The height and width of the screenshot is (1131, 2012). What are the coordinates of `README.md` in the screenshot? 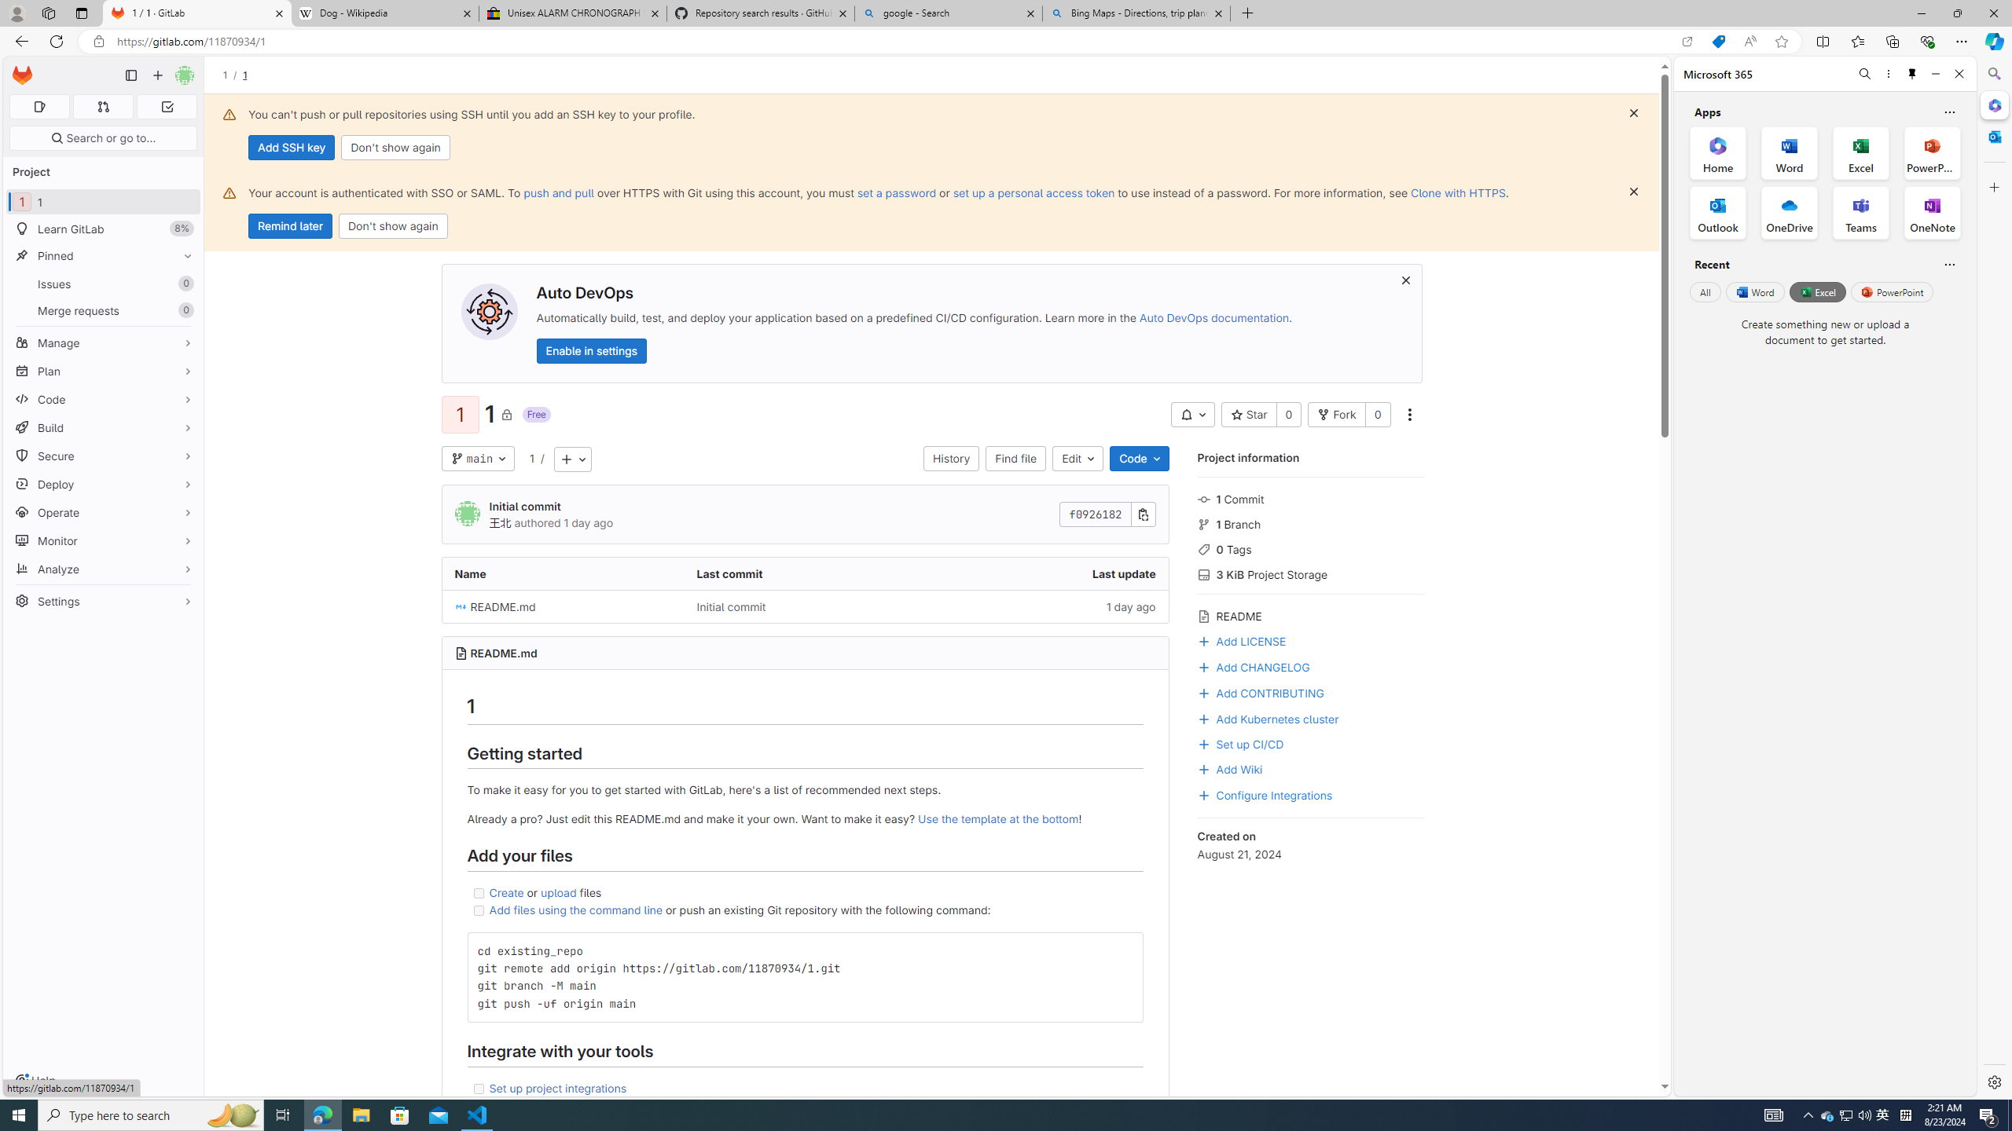 It's located at (504, 653).